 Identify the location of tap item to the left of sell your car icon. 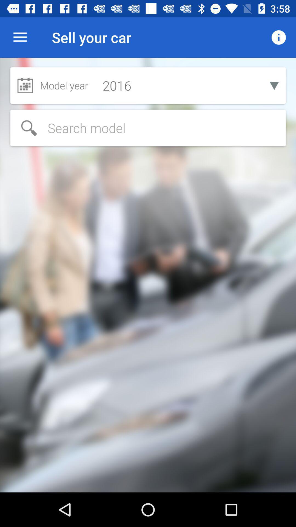
(20, 37).